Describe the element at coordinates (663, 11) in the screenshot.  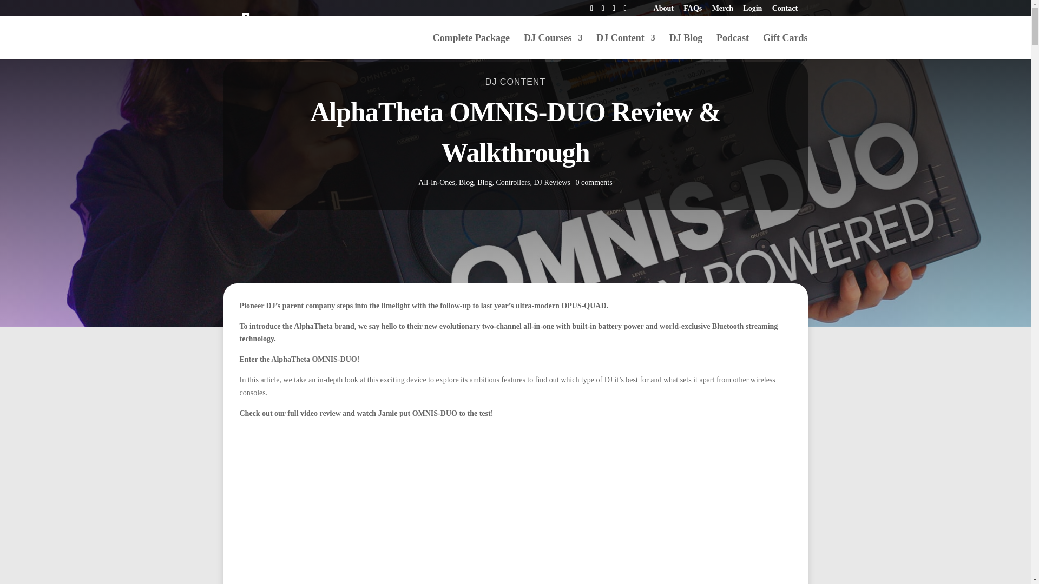
I see `About` at that location.